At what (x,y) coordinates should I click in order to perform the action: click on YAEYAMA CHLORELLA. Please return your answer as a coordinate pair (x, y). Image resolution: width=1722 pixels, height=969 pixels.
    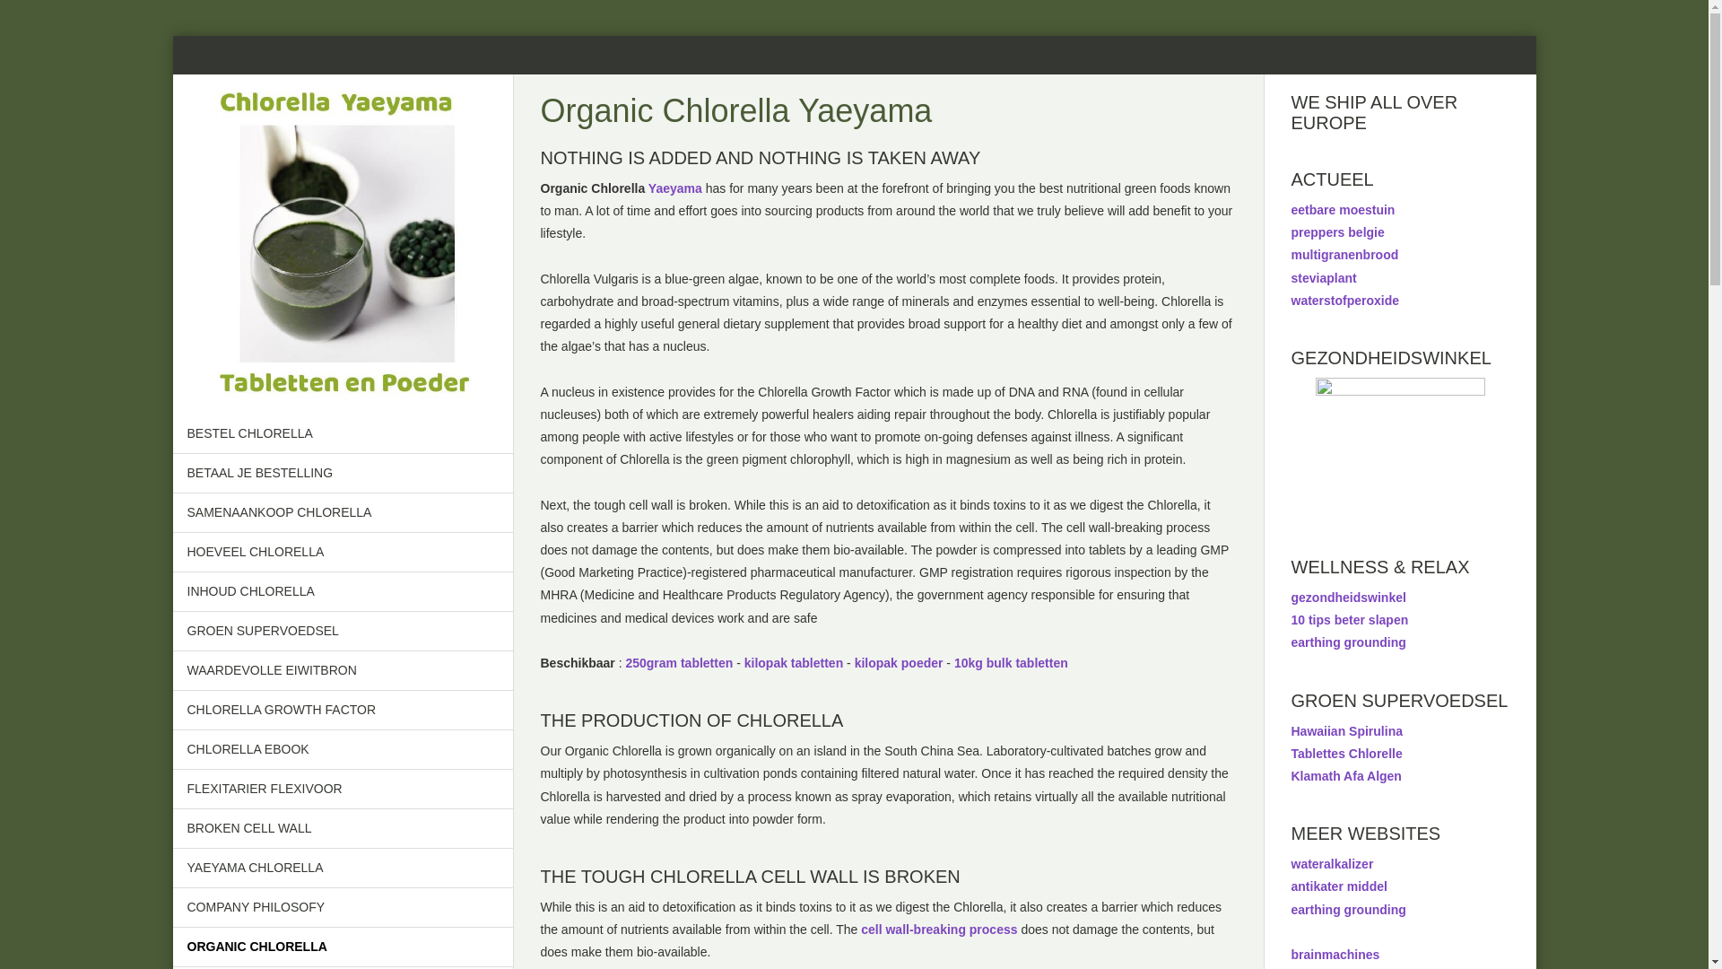
    Looking at the image, I should click on (343, 869).